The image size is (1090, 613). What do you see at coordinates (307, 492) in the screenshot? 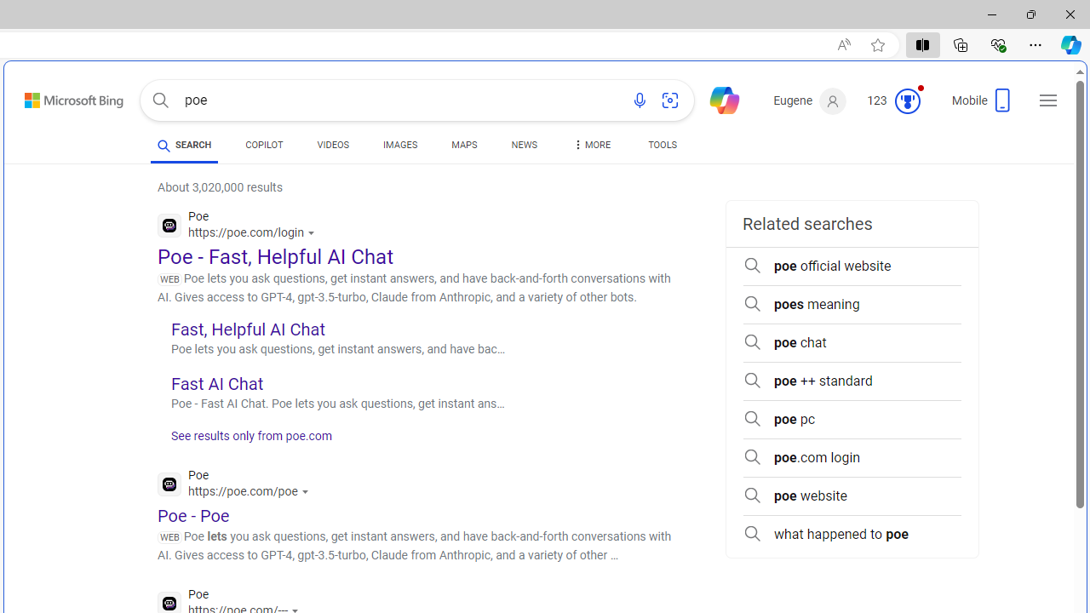
I see `Actions for this site` at bounding box center [307, 492].